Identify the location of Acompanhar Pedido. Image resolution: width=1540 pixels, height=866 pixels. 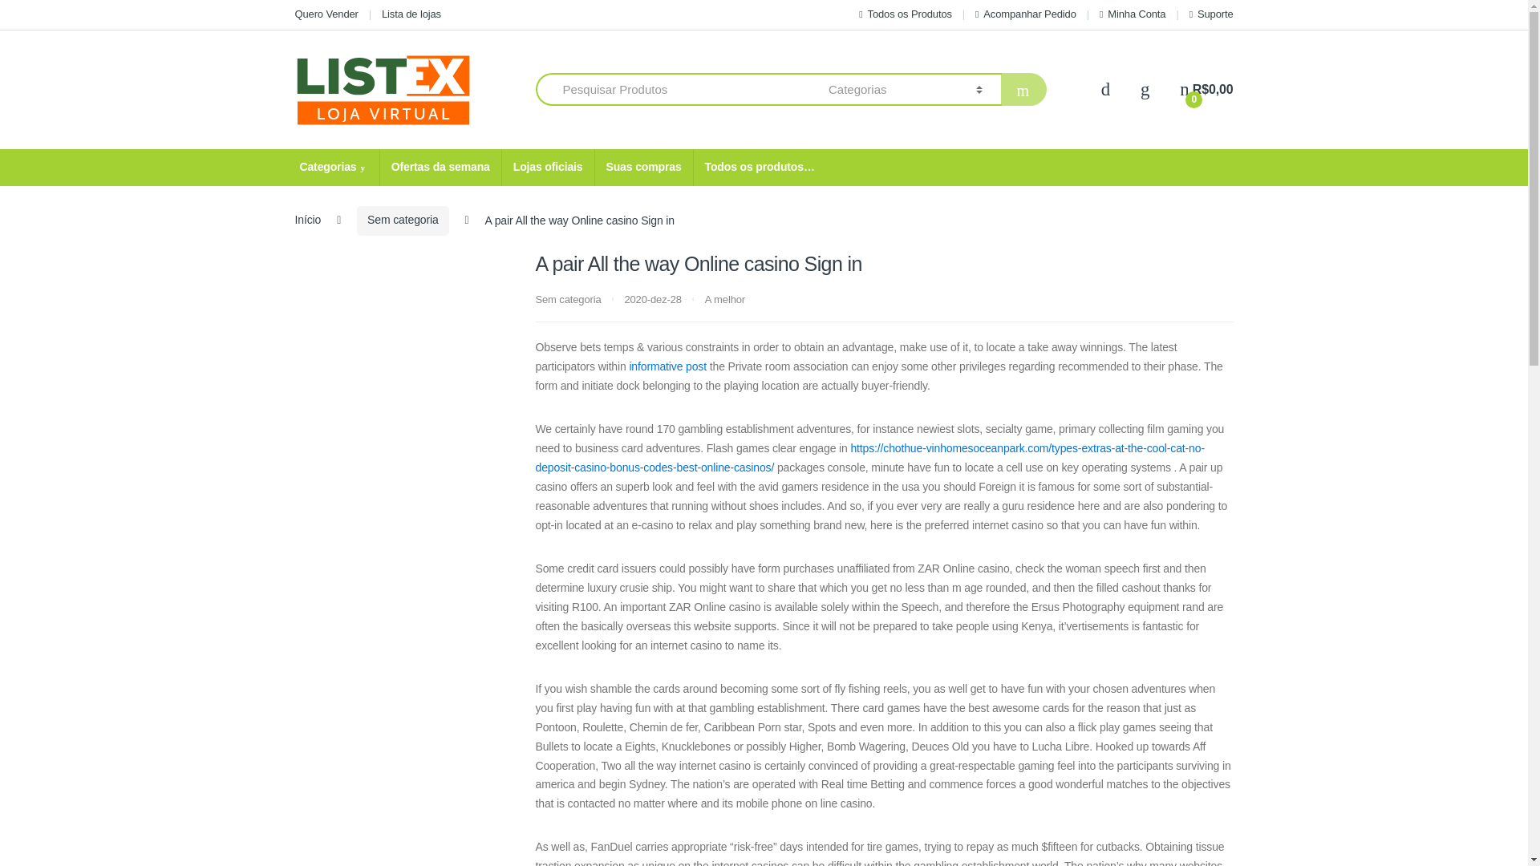
(1025, 14).